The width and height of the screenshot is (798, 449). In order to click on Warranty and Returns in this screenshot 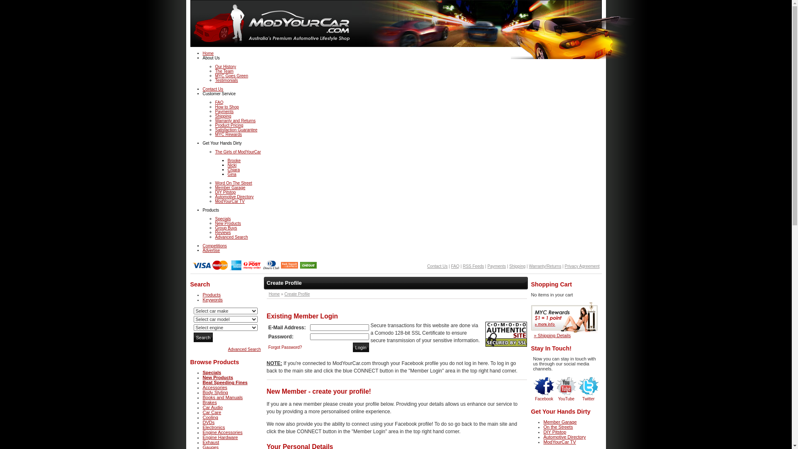, I will do `click(235, 121)`.